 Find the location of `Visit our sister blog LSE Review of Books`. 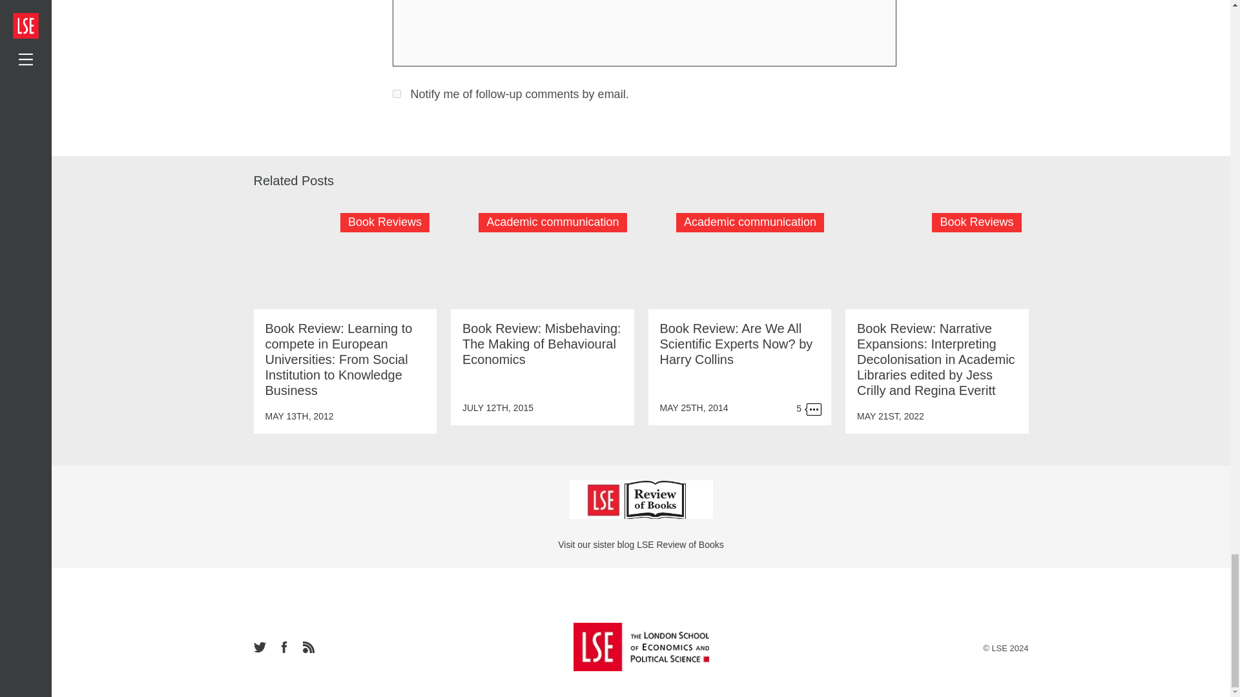

Visit our sister blog LSE Review of Books is located at coordinates (641, 545).